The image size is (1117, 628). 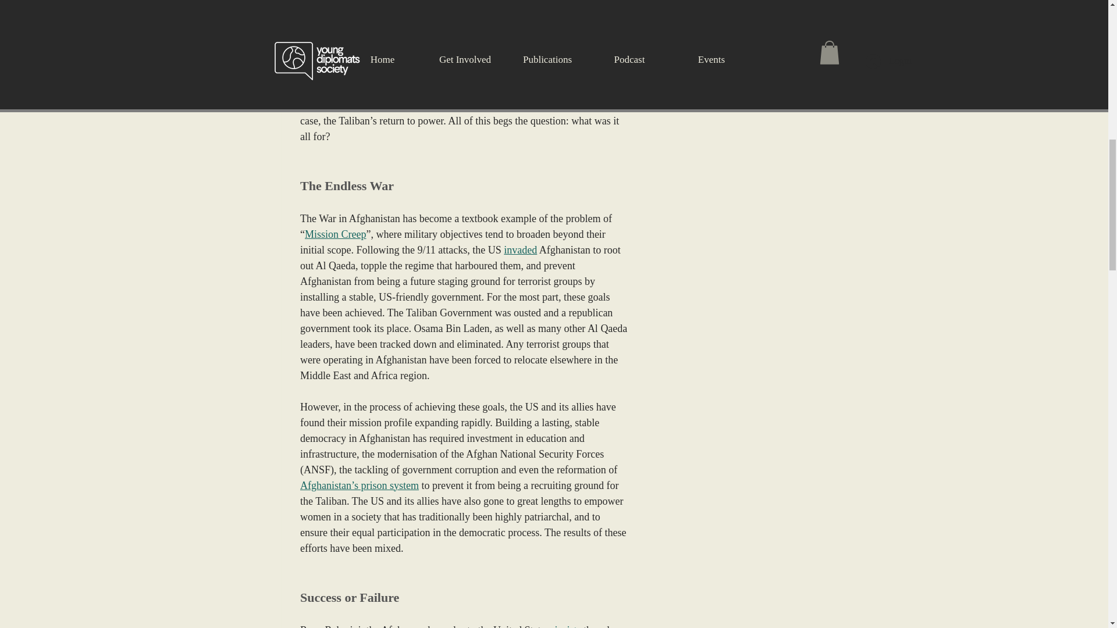 I want to click on 5 min, so click(x=709, y=87).